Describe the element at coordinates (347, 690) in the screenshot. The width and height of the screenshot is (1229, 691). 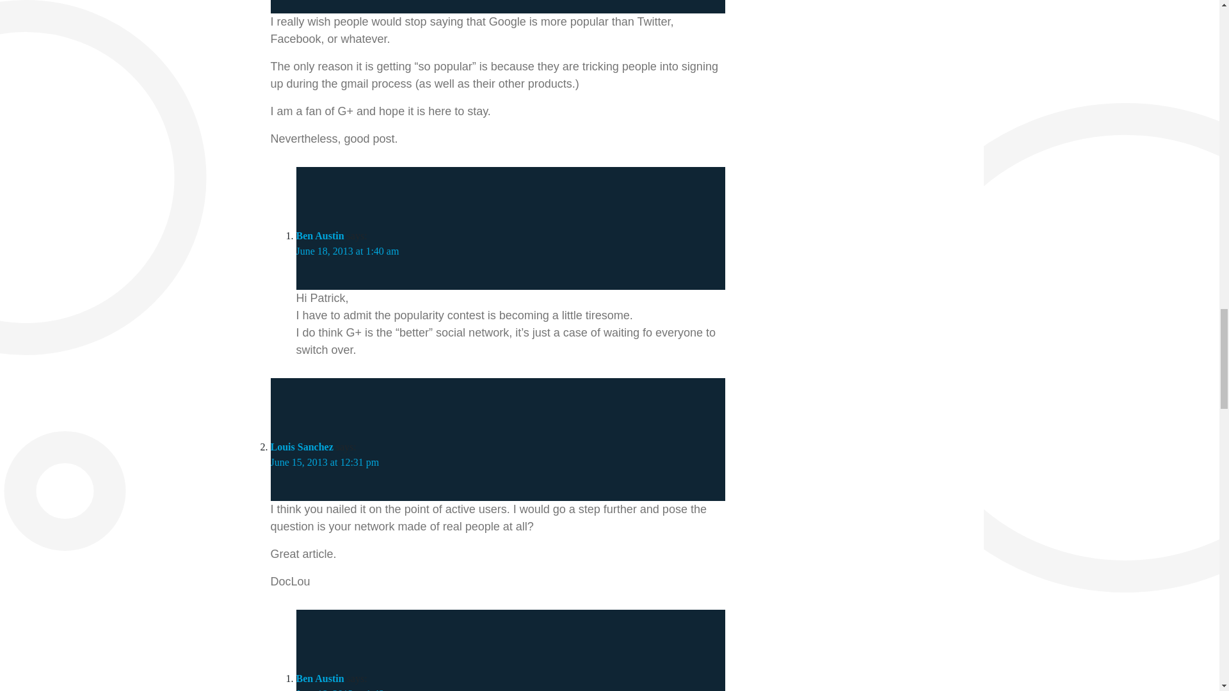
I see `June 18, 2013 at 1:48 am` at that location.